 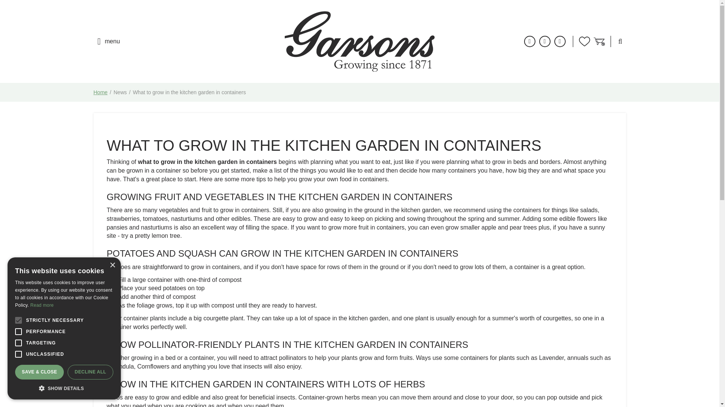 I want to click on IG, so click(x=560, y=41).